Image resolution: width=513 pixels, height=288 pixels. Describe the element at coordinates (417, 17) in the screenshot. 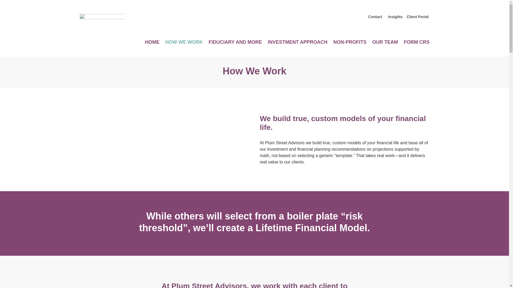

I see `Client Portal` at that location.